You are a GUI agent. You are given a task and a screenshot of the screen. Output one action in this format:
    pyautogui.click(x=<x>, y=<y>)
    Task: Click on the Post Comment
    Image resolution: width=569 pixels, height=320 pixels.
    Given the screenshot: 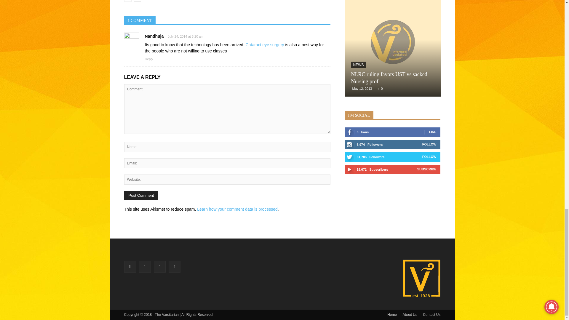 What is the action you would take?
    pyautogui.click(x=141, y=195)
    